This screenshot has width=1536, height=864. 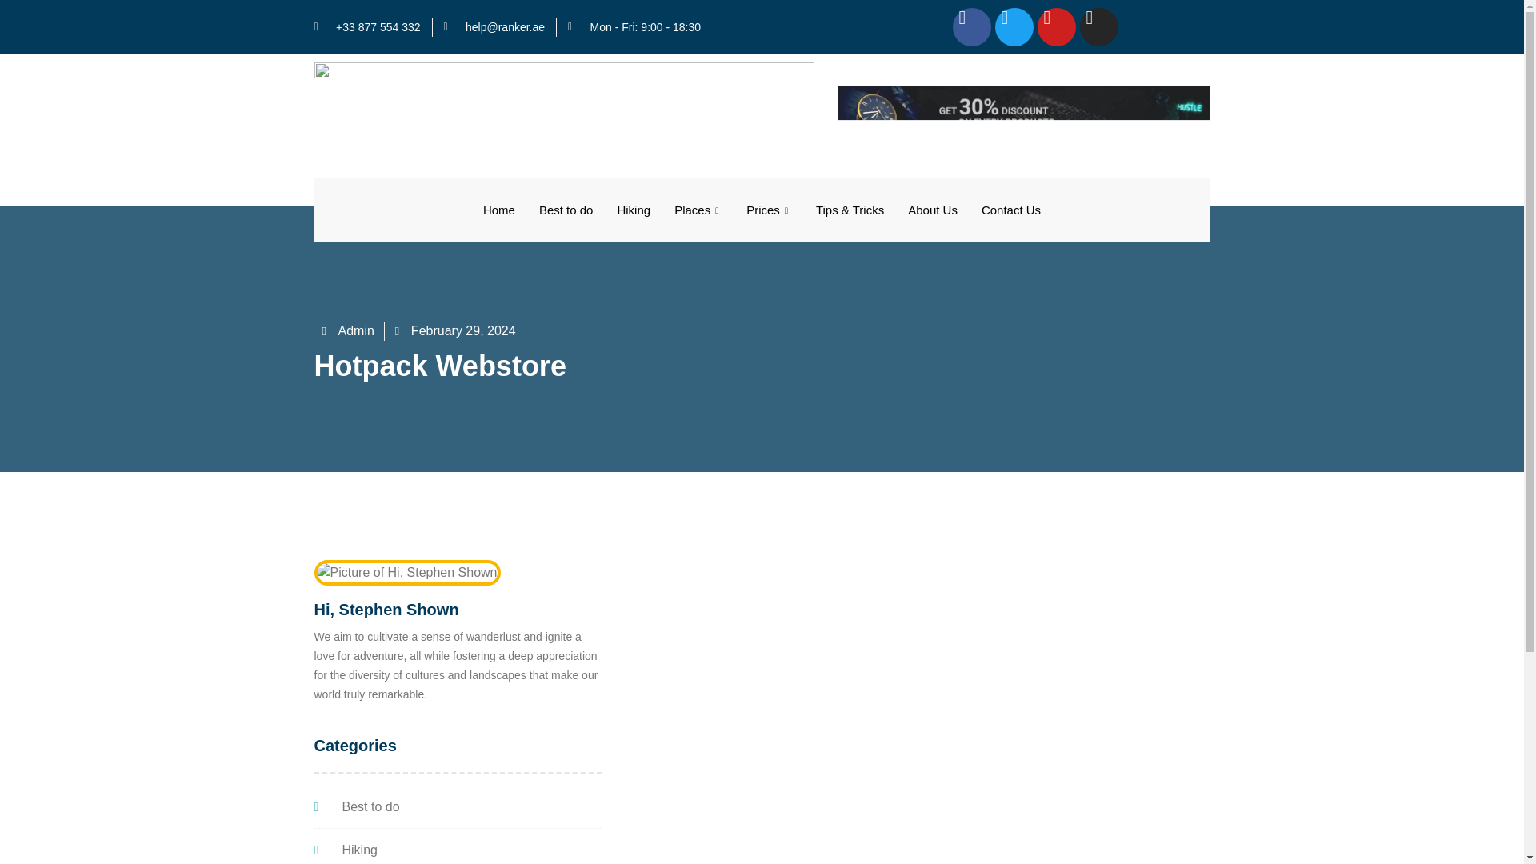 What do you see at coordinates (455, 330) in the screenshot?
I see `February 29, 2024` at bounding box center [455, 330].